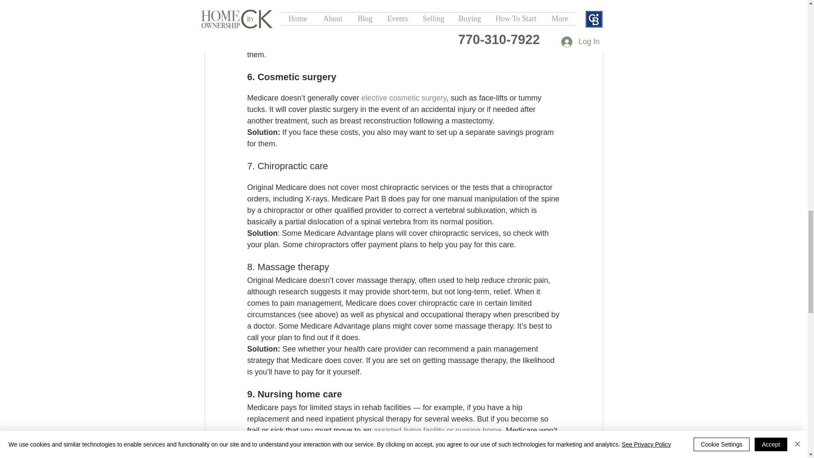 The width and height of the screenshot is (814, 458). What do you see at coordinates (438, 430) in the screenshot?
I see `assisted living facility or nursing home` at bounding box center [438, 430].